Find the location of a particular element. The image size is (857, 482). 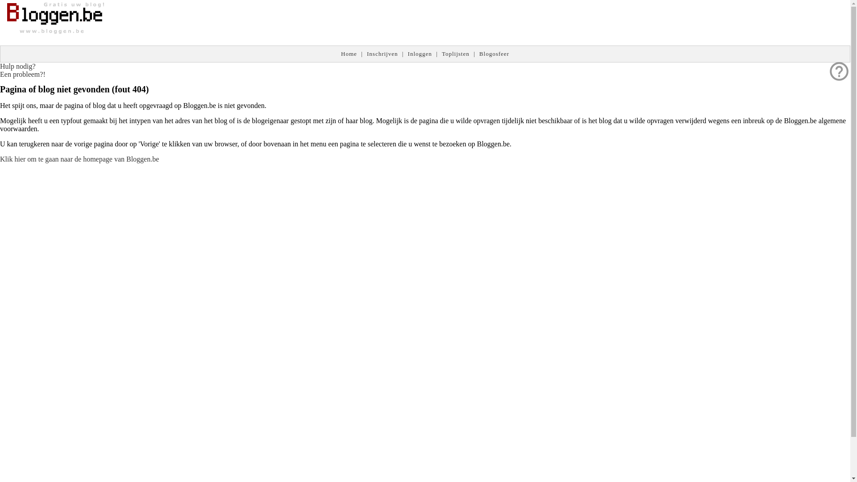

Home is located at coordinates (349, 54).